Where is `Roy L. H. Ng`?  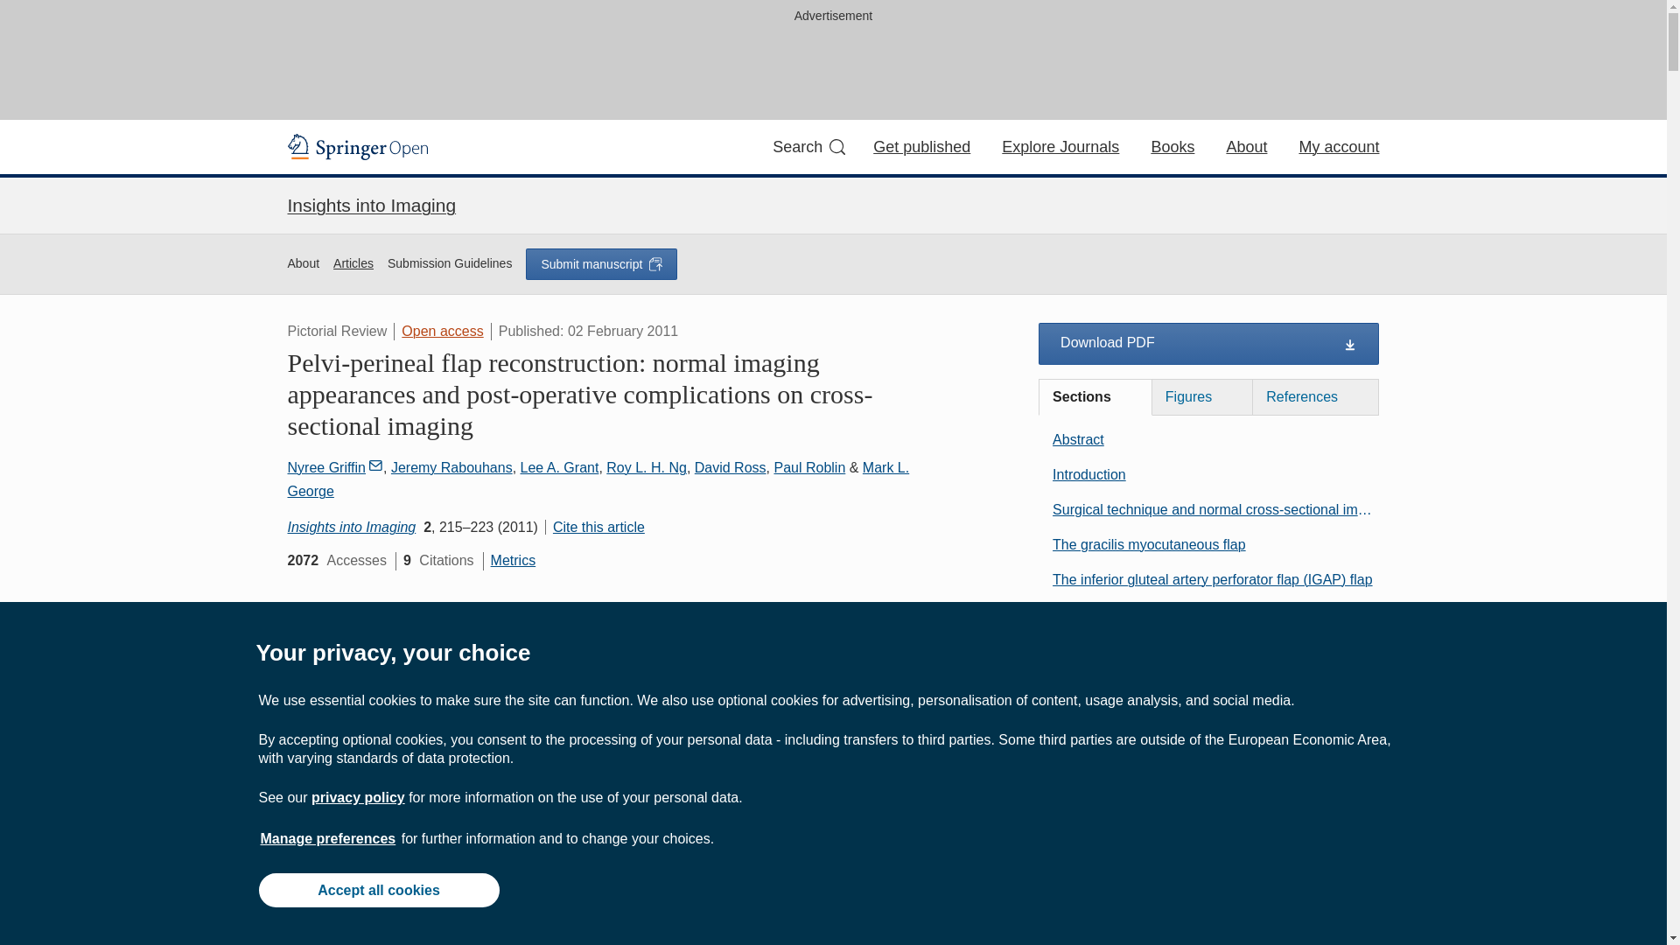
Roy L. H. Ng is located at coordinates (647, 467).